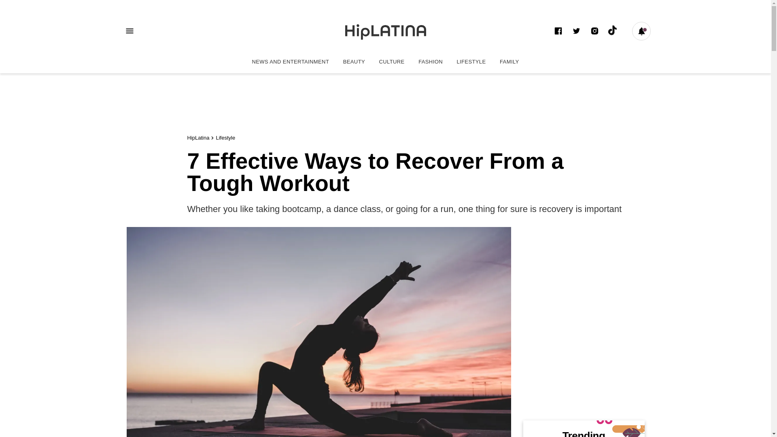 This screenshot has height=437, width=777. What do you see at coordinates (225, 138) in the screenshot?
I see `Lifestyle` at bounding box center [225, 138].